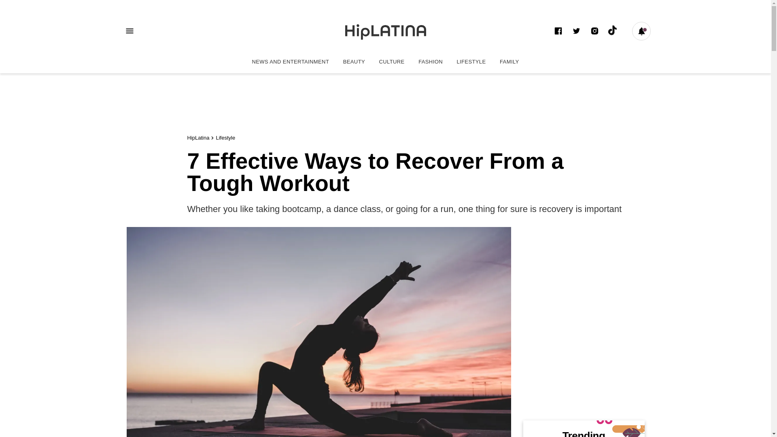 This screenshot has height=437, width=777. What do you see at coordinates (225, 138) in the screenshot?
I see `Lifestyle` at bounding box center [225, 138].